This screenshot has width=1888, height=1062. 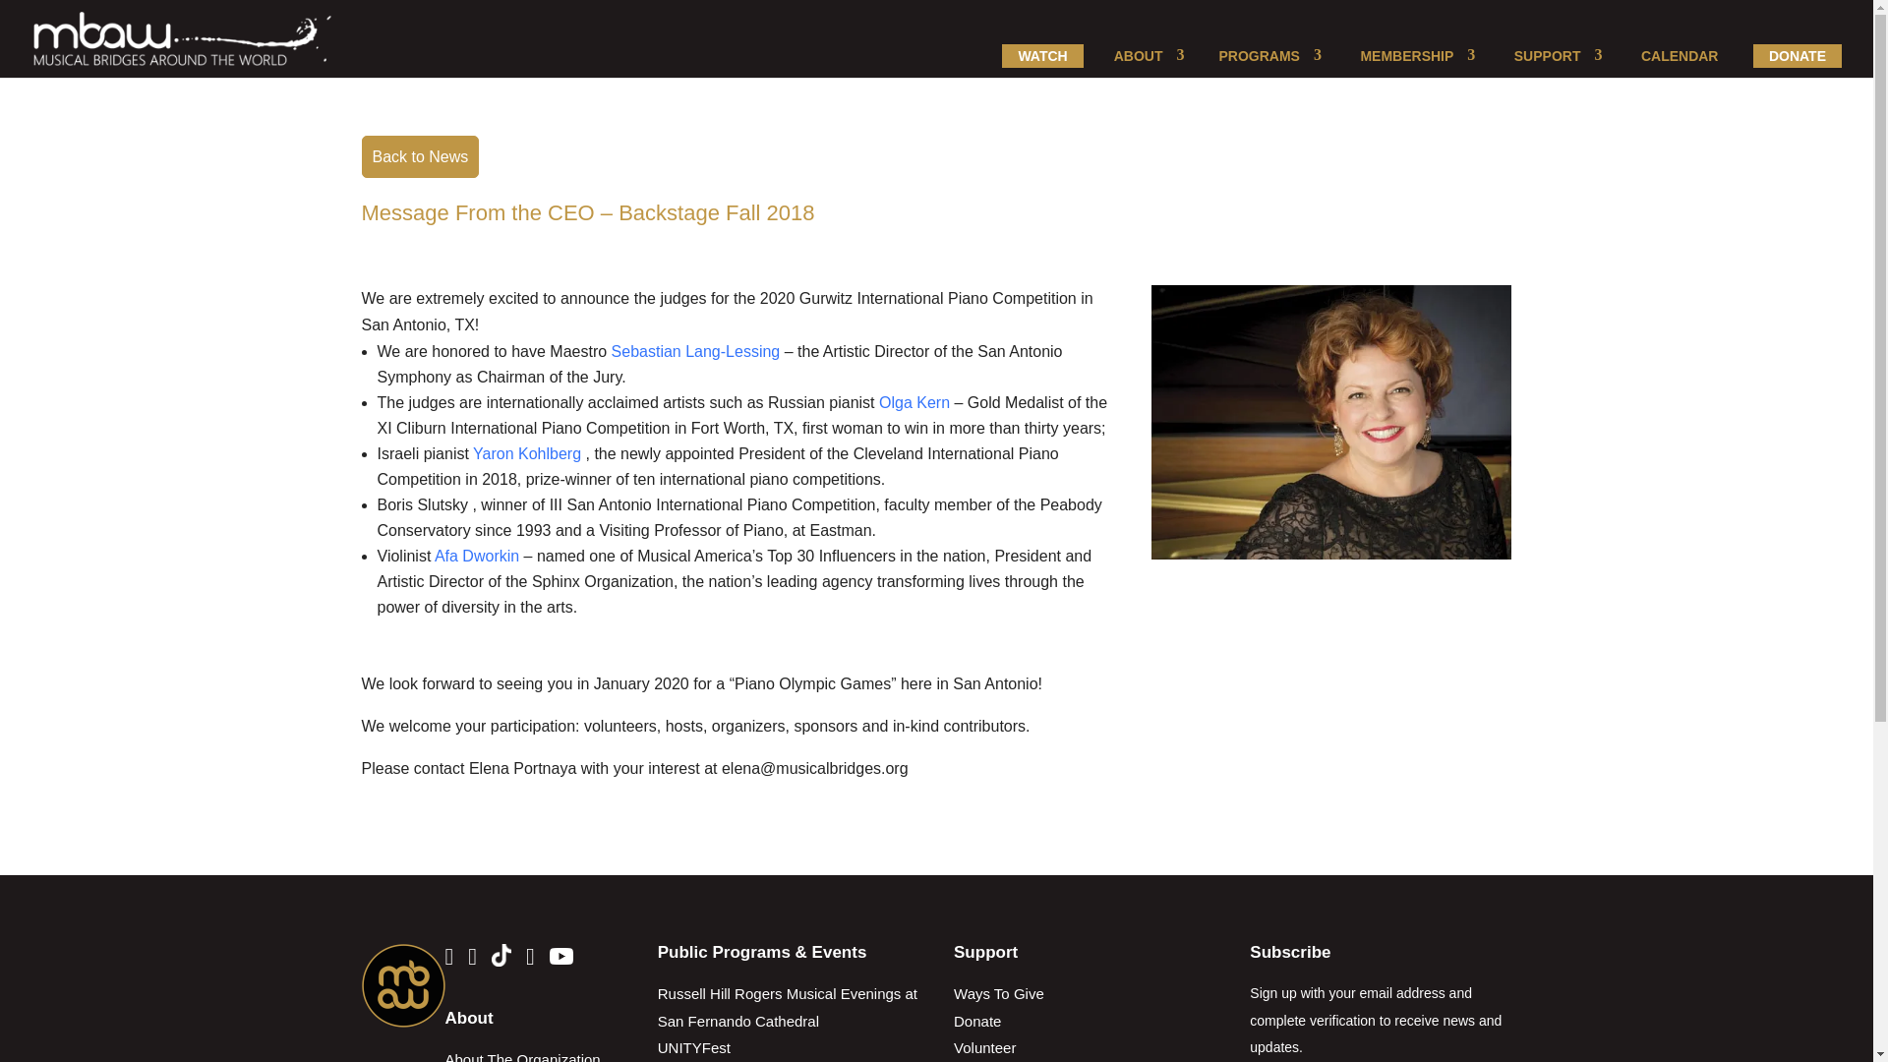 I want to click on PROGRAMS, so click(x=1265, y=56).